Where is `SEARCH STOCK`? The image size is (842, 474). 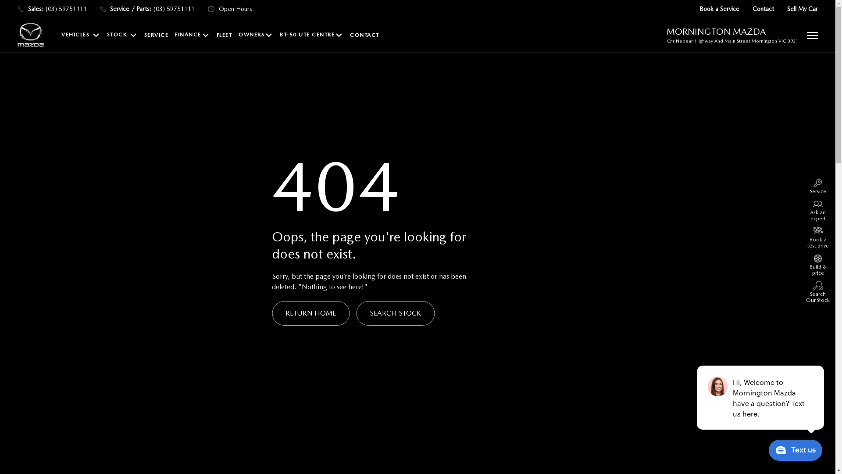
SEARCH STOCK is located at coordinates (396, 313).